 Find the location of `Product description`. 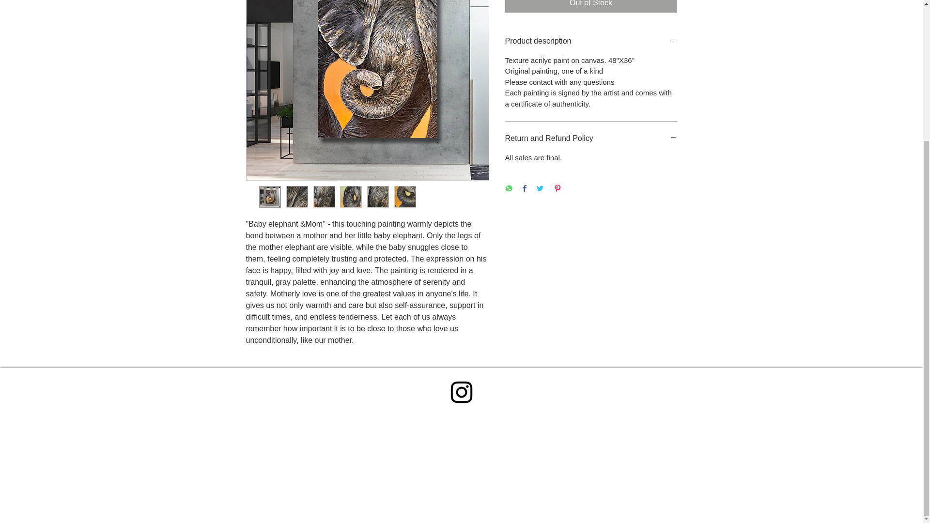

Product description is located at coordinates (591, 41).